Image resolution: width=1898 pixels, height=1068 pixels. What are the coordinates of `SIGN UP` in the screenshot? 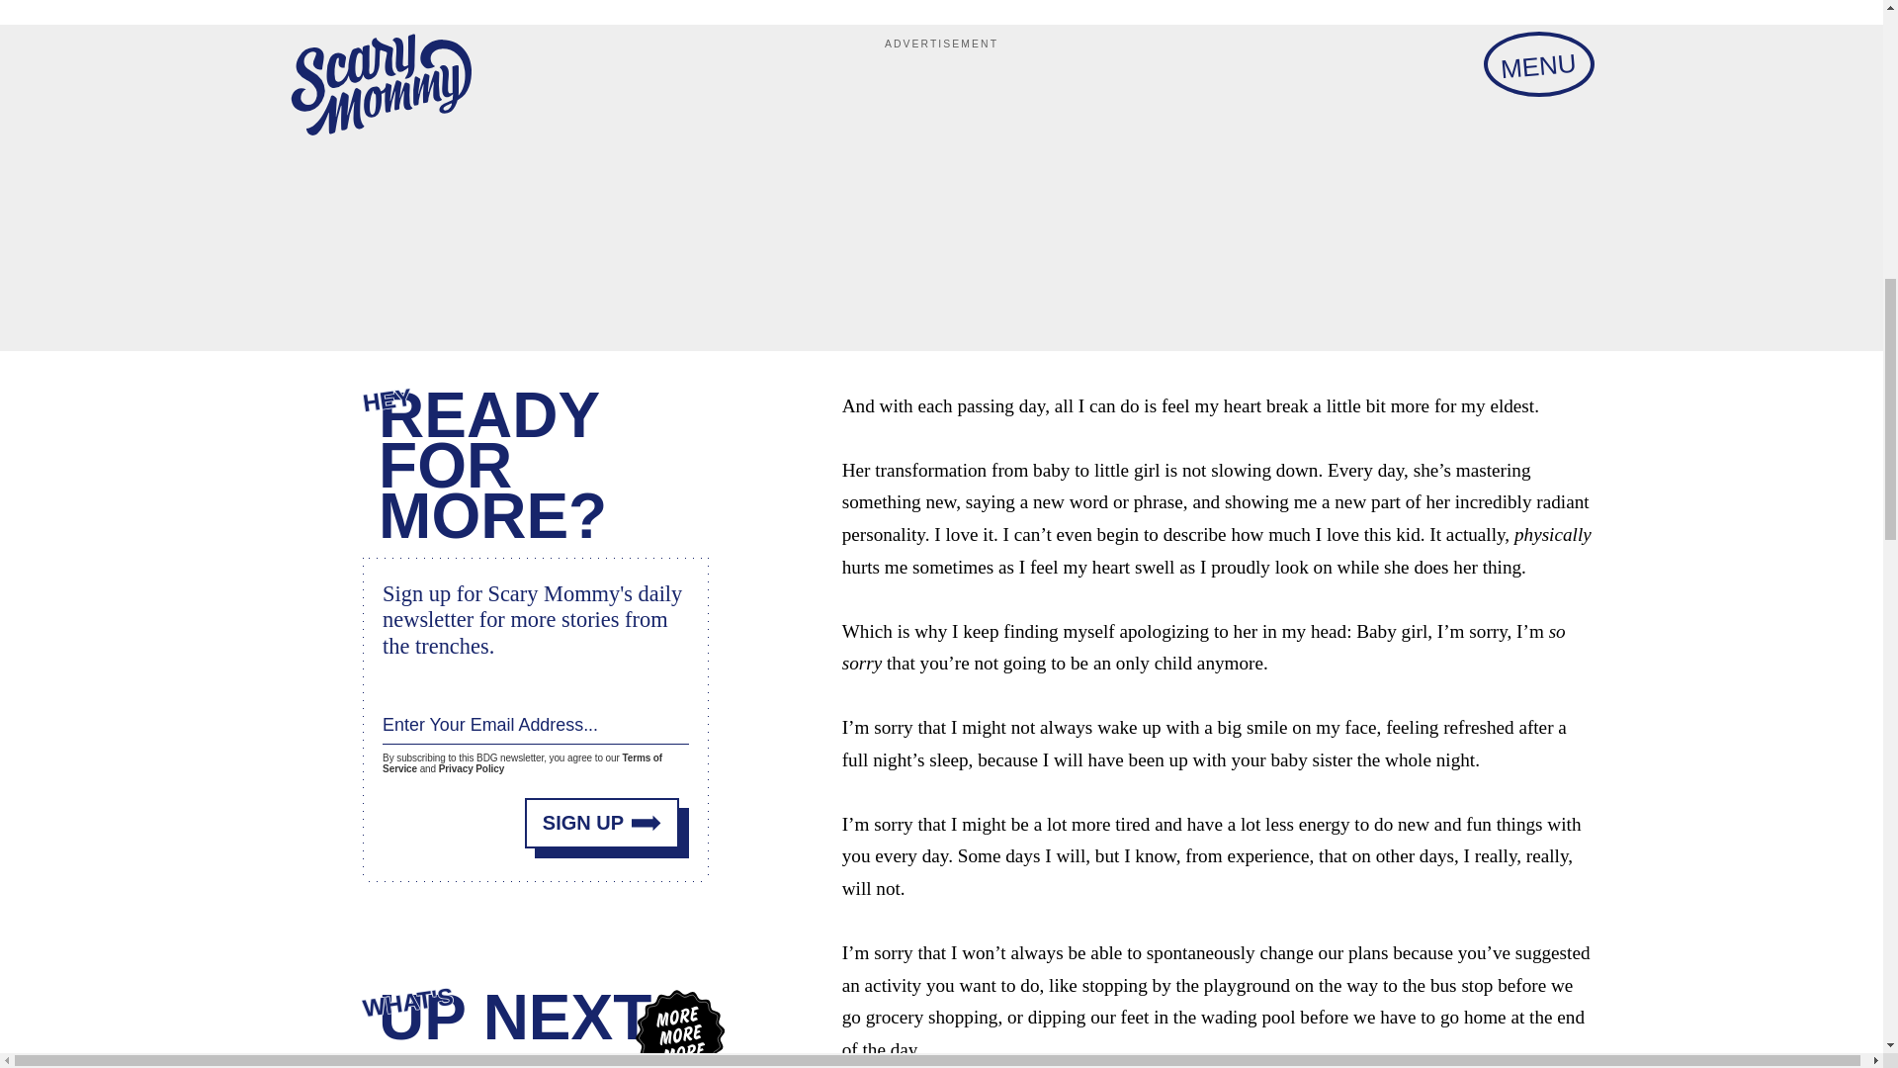 It's located at (602, 821).